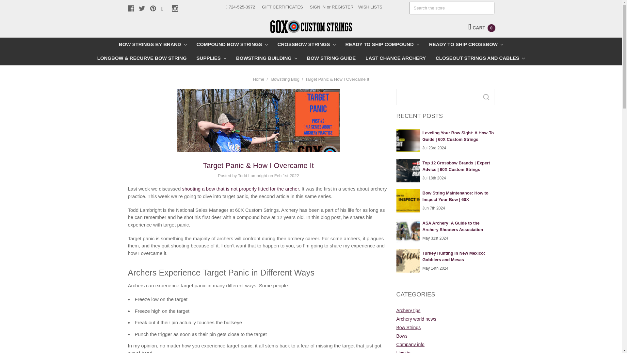 The width and height of the screenshot is (627, 353). Describe the element at coordinates (317, 7) in the screenshot. I see `SIGN IN` at that location.